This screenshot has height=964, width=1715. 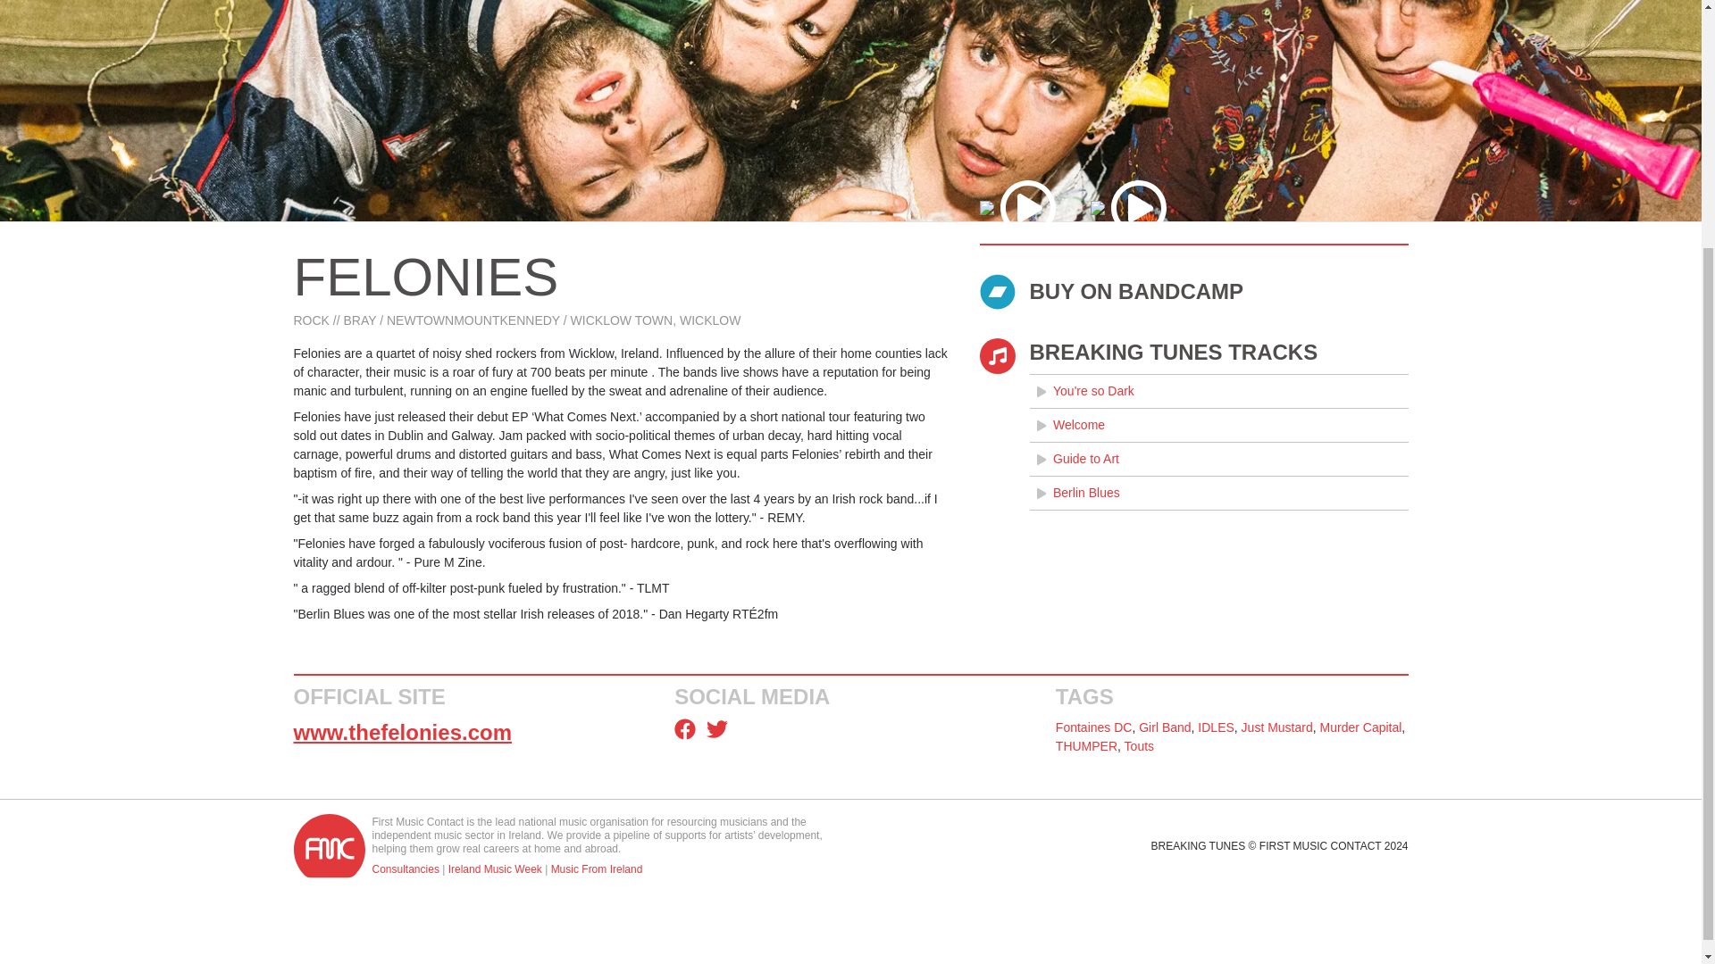 What do you see at coordinates (1086, 746) in the screenshot?
I see `THUMPER` at bounding box center [1086, 746].